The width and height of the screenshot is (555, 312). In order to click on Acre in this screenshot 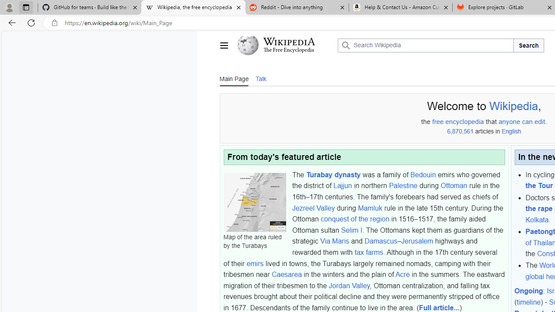, I will do `click(402, 274)`.